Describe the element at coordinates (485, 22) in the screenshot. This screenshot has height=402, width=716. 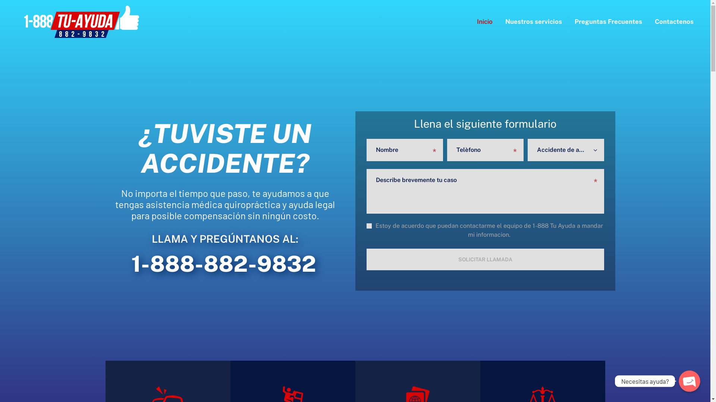
I see `Inicio` at that location.